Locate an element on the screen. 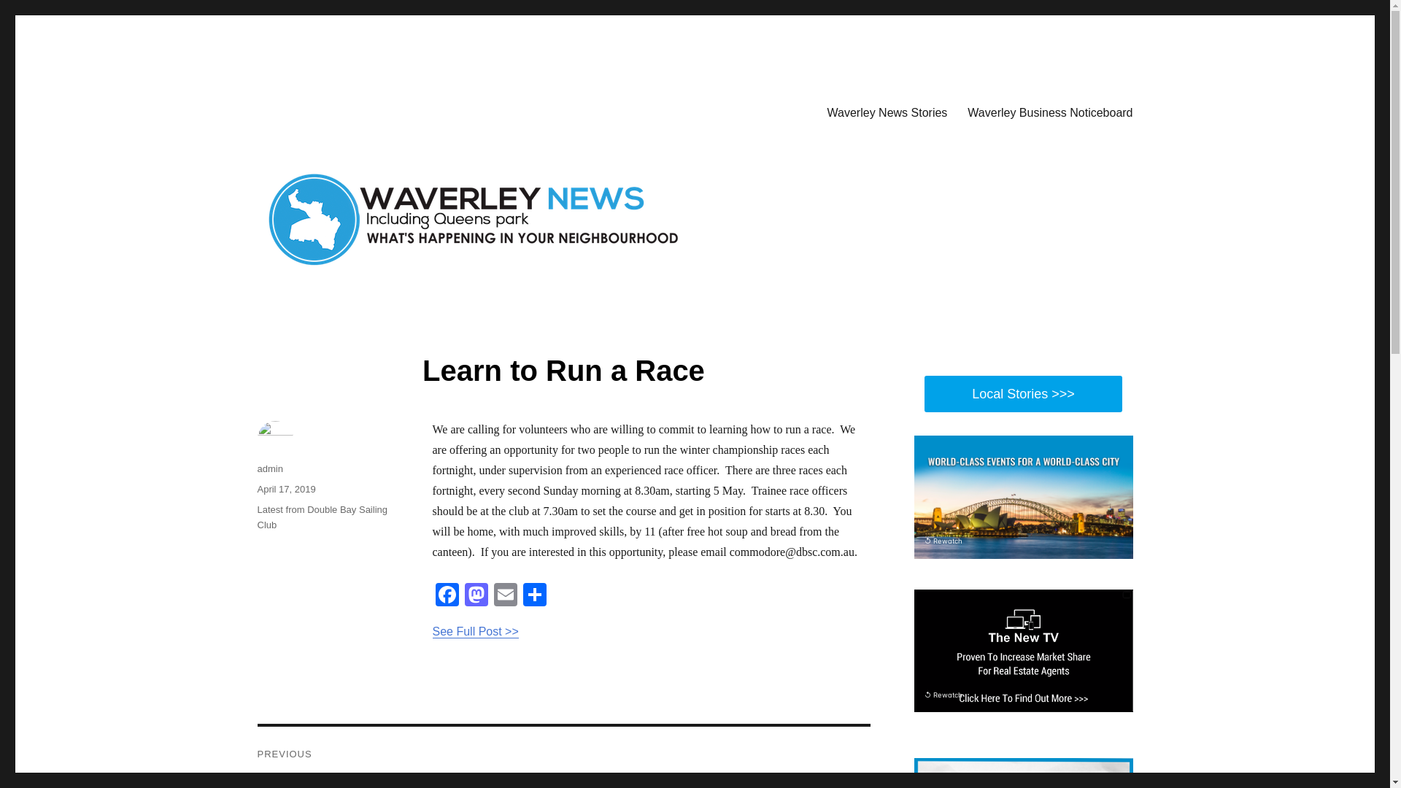 This screenshot has width=1401, height=788. Waverley News Stories is located at coordinates (887, 112).